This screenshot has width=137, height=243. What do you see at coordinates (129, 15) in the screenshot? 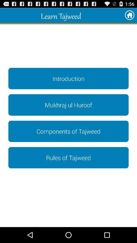
I see `turn on item to the right of learn tajweed icon` at bounding box center [129, 15].